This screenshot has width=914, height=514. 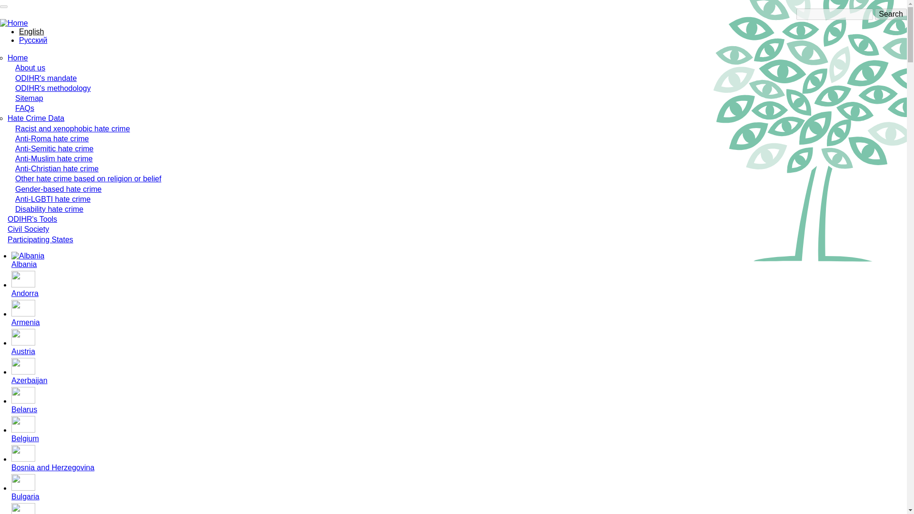 I want to click on ODIHR's Tools, so click(x=32, y=219).